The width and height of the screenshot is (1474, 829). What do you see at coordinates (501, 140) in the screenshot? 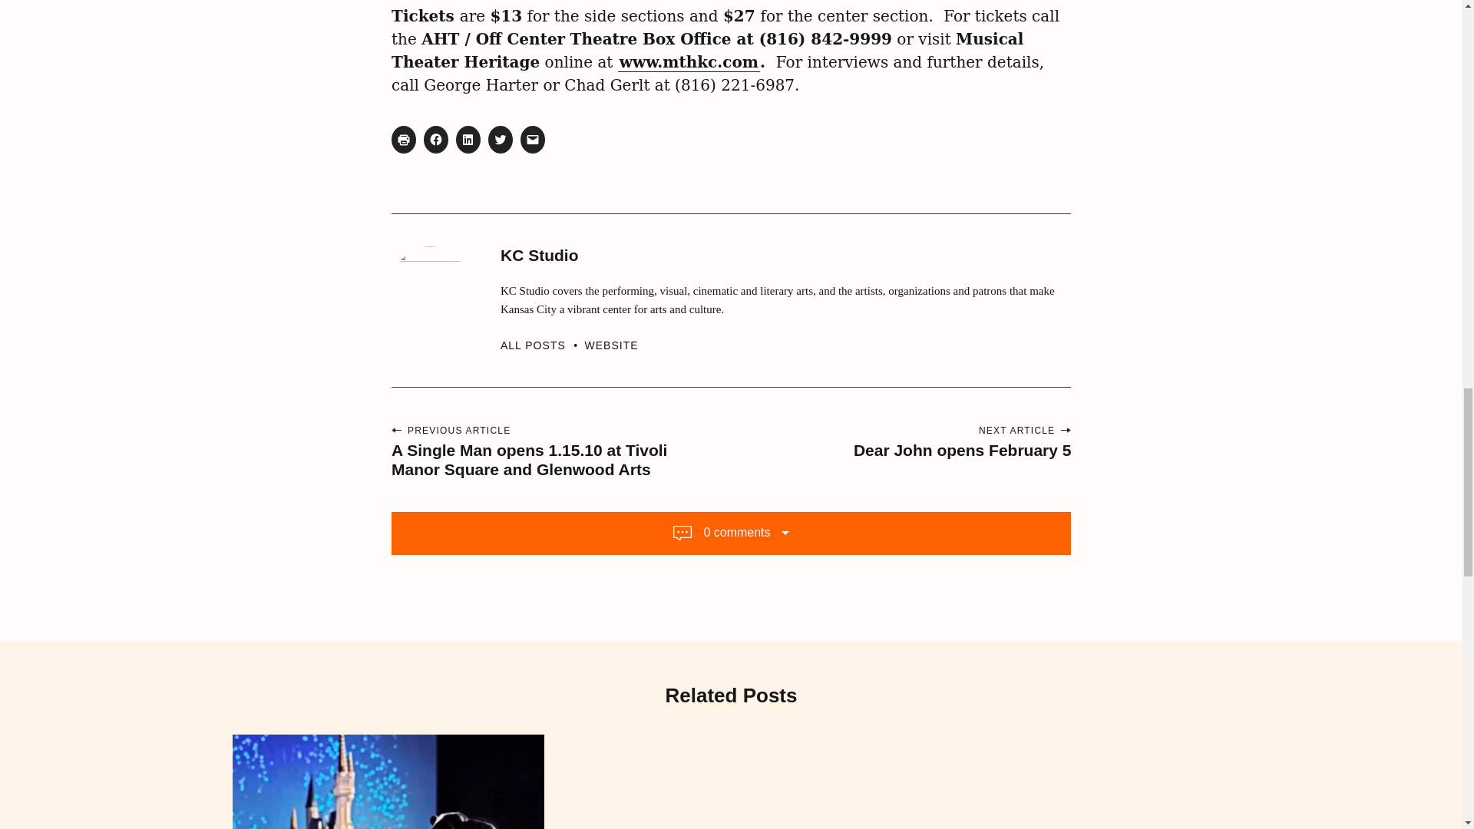
I see `Click to share on Twitter` at bounding box center [501, 140].